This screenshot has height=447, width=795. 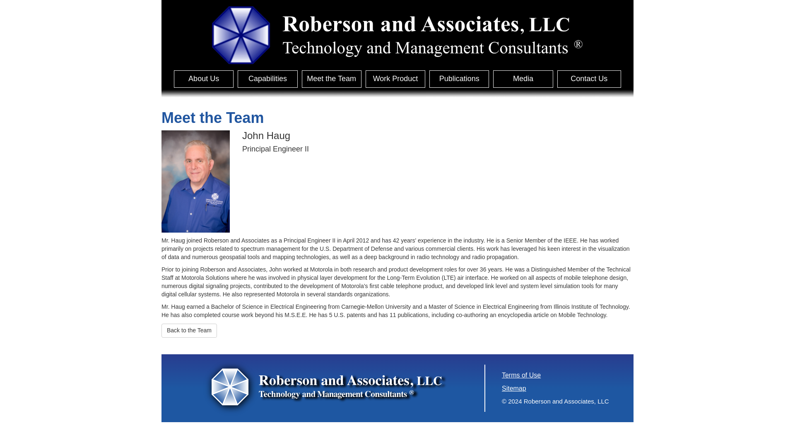 I want to click on Publications, so click(x=459, y=79).